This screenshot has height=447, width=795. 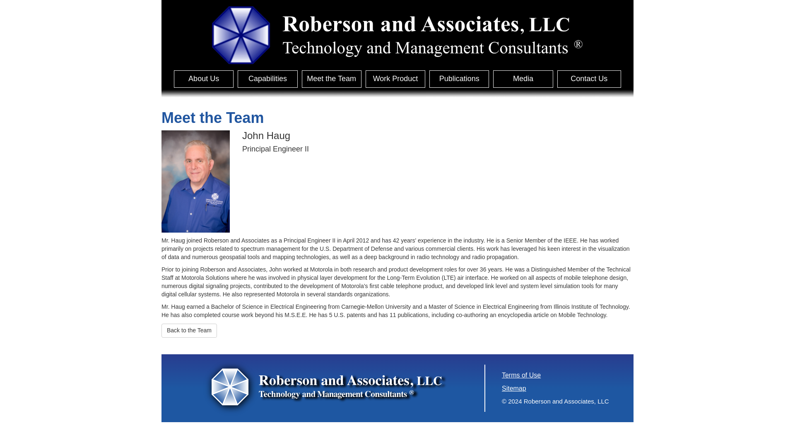 I want to click on Publications, so click(x=459, y=79).